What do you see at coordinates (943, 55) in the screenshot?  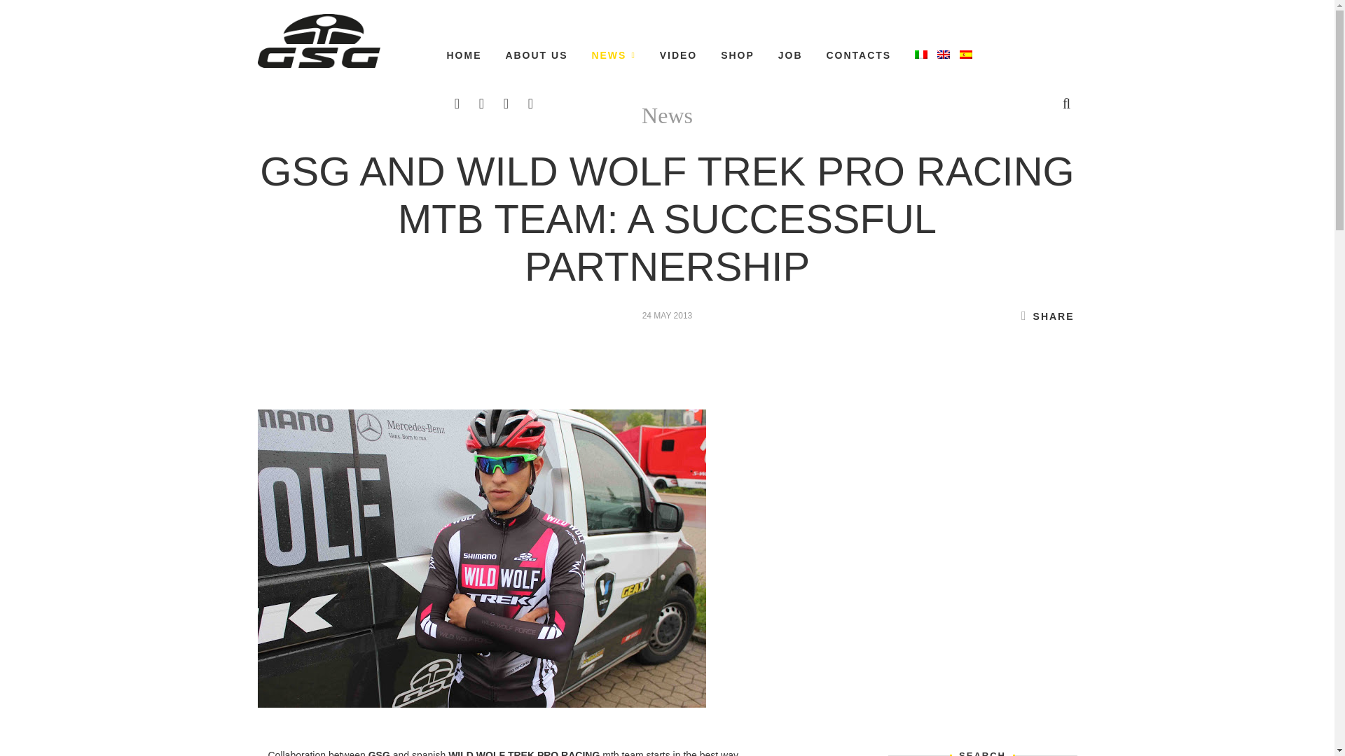 I see `English` at bounding box center [943, 55].